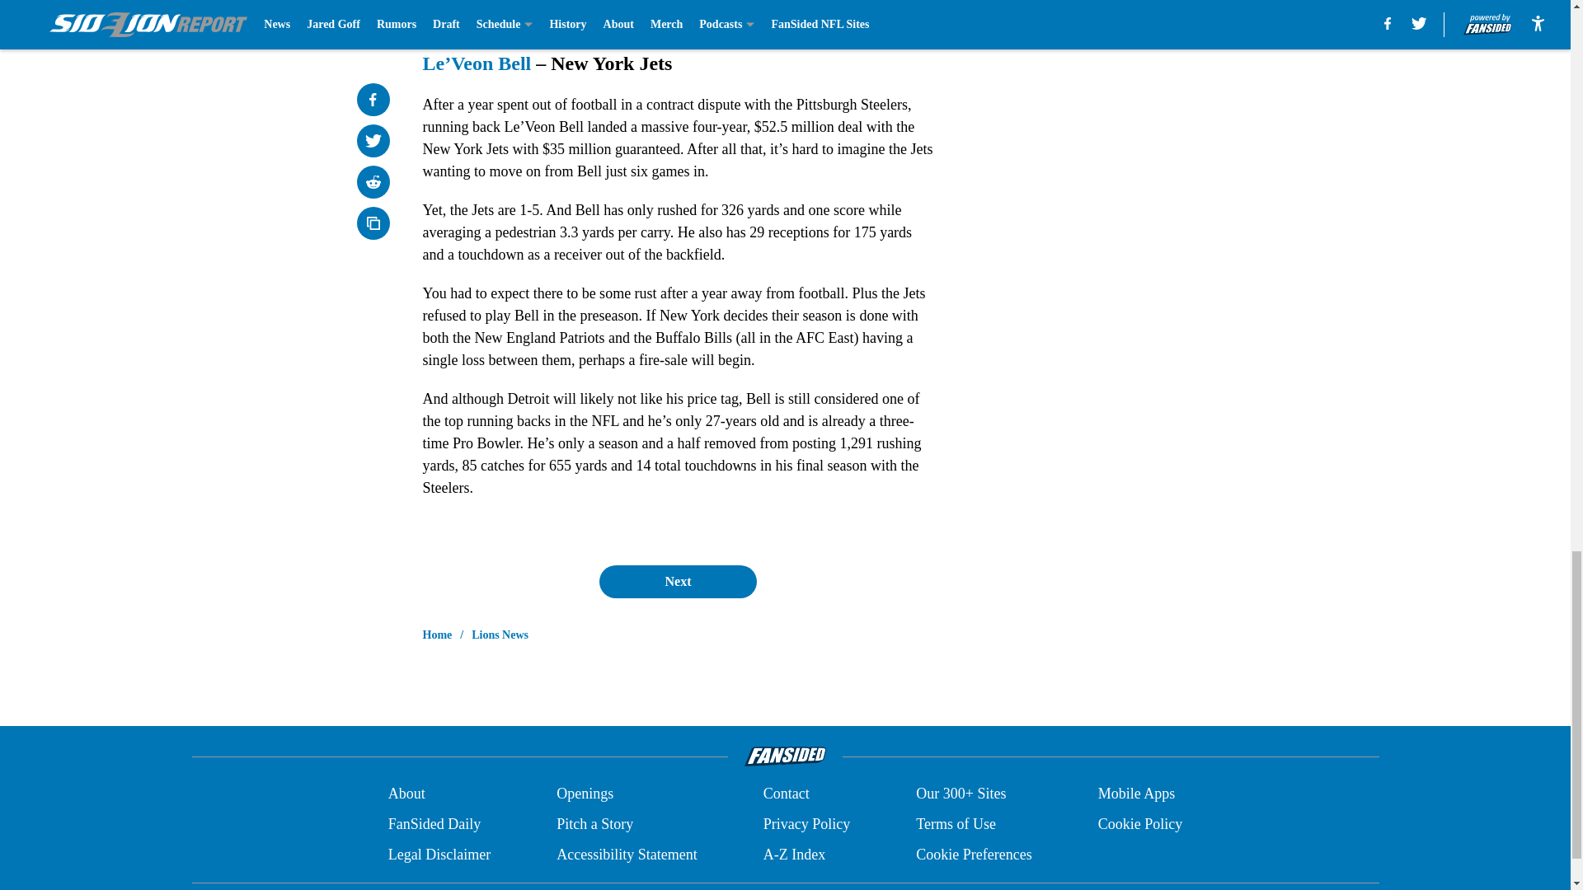 Image resolution: width=1583 pixels, height=890 pixels. What do you see at coordinates (956, 824) in the screenshot?
I see `Terms of Use` at bounding box center [956, 824].